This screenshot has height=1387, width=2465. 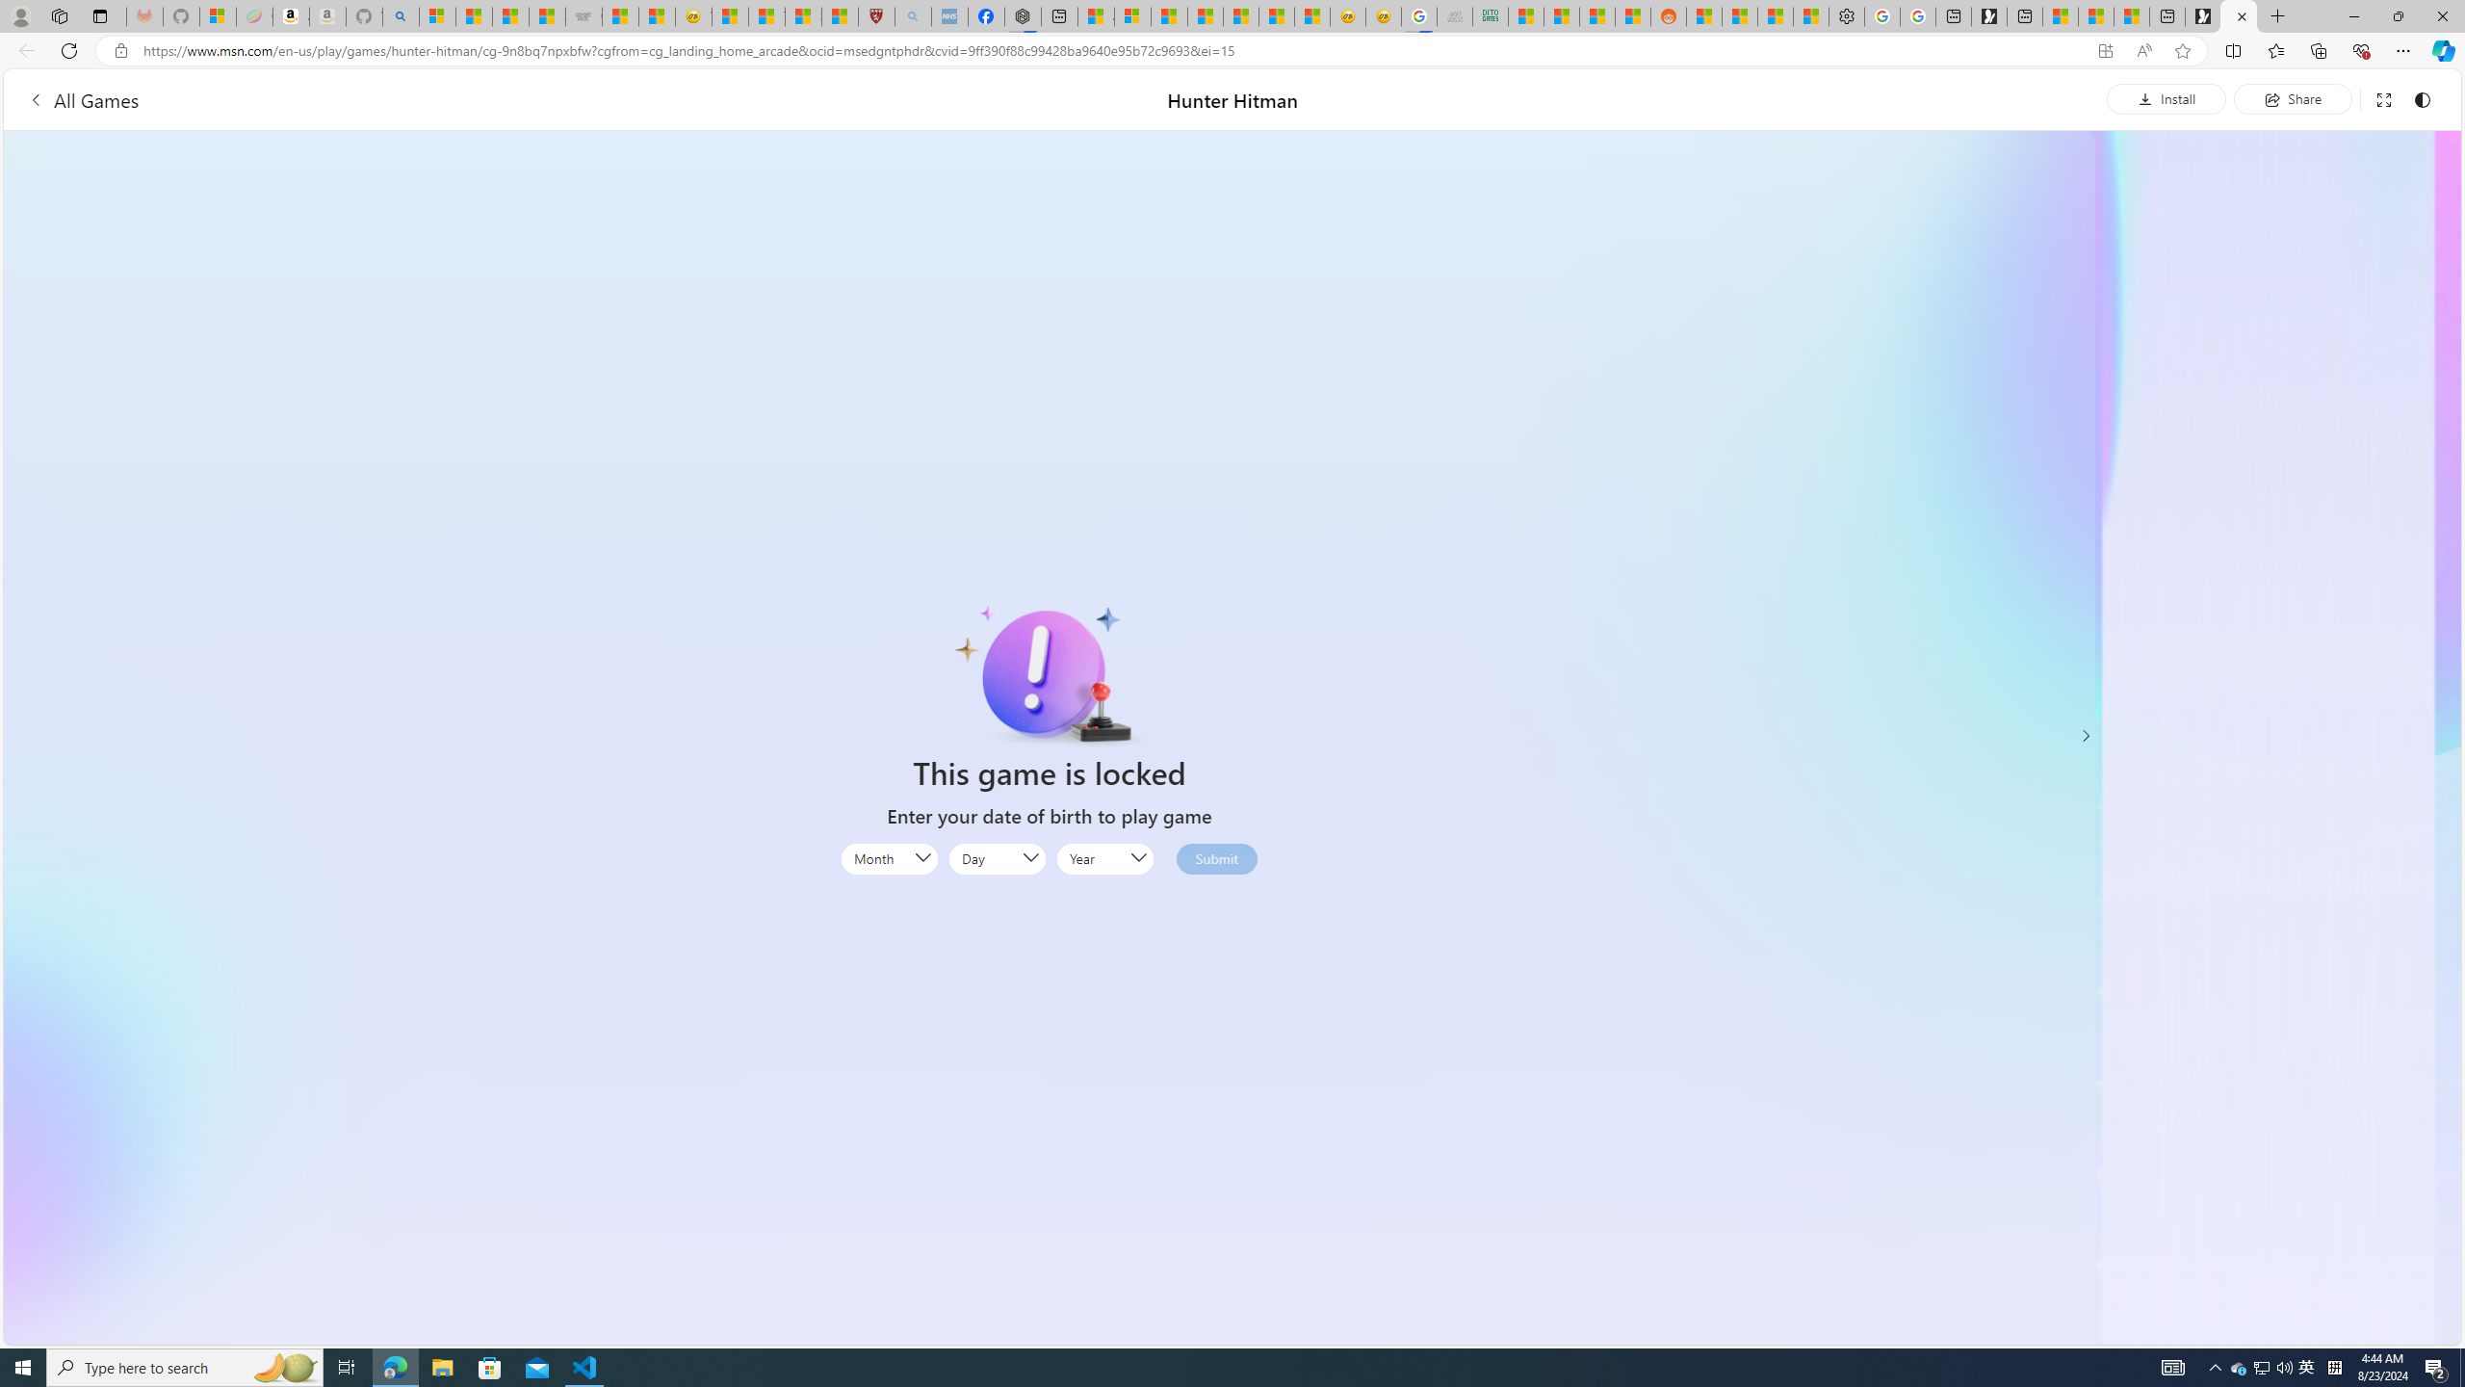 What do you see at coordinates (2167, 98) in the screenshot?
I see `Install` at bounding box center [2167, 98].